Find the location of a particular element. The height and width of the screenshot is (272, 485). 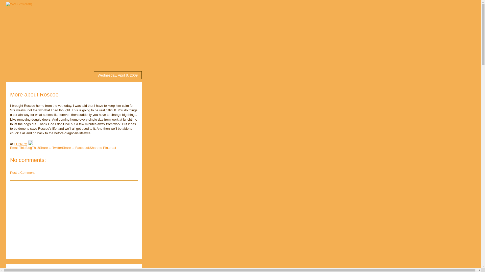

Edit Post is located at coordinates (30, 144).